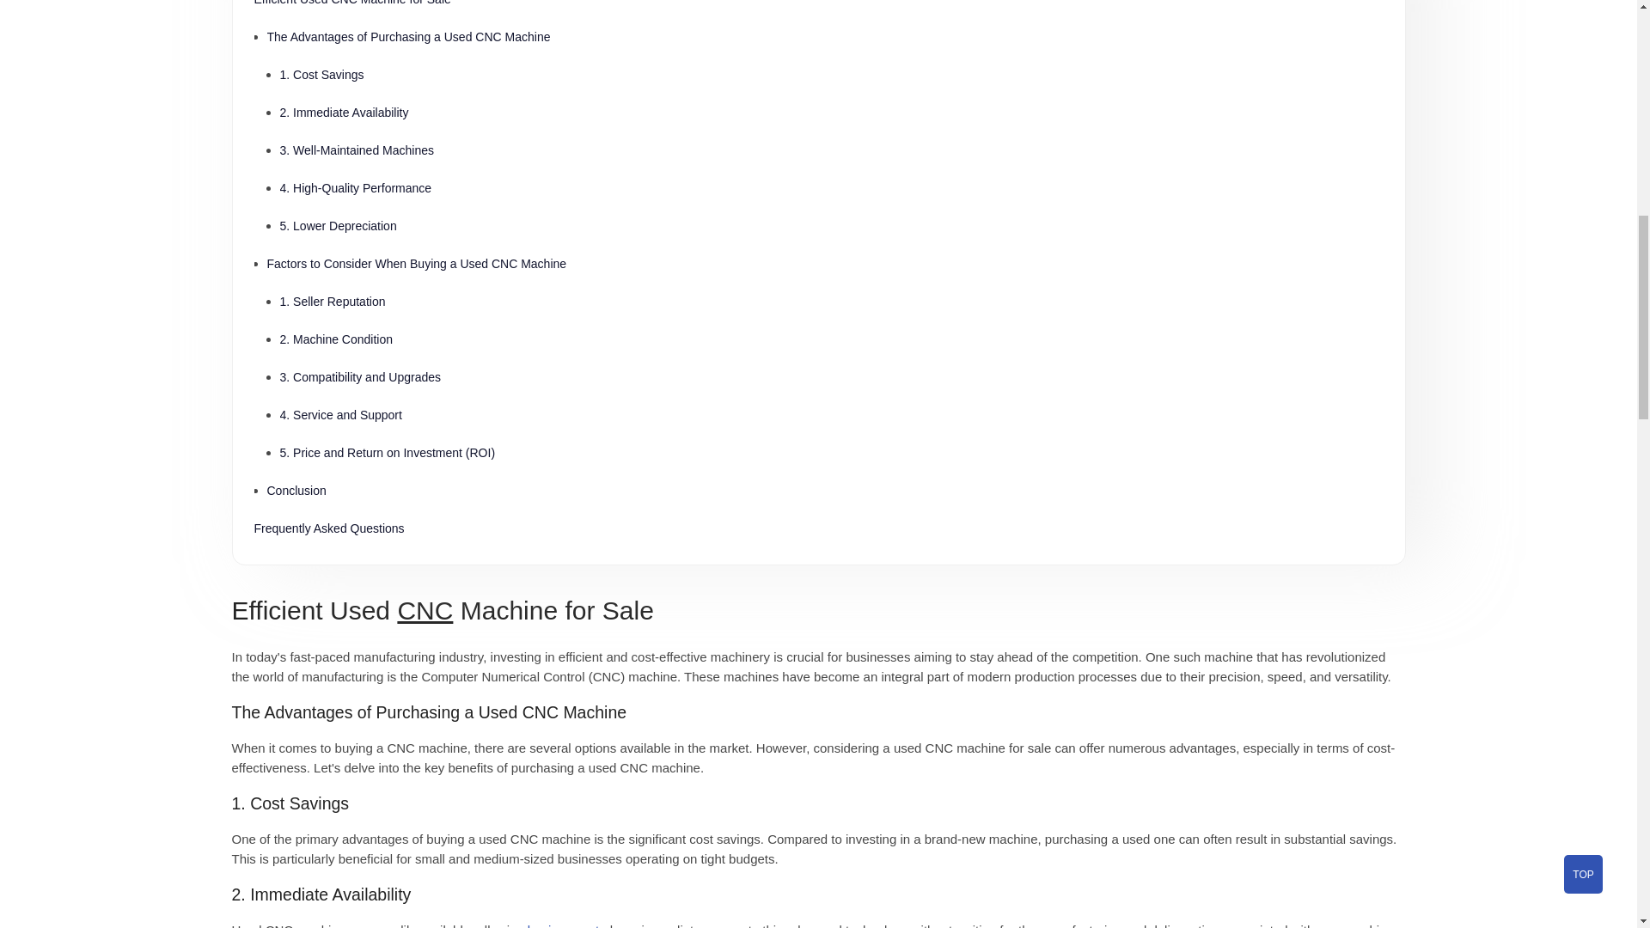 The height and width of the screenshot is (928, 1650). What do you see at coordinates (832, 113) in the screenshot?
I see `2. Immediate Availability` at bounding box center [832, 113].